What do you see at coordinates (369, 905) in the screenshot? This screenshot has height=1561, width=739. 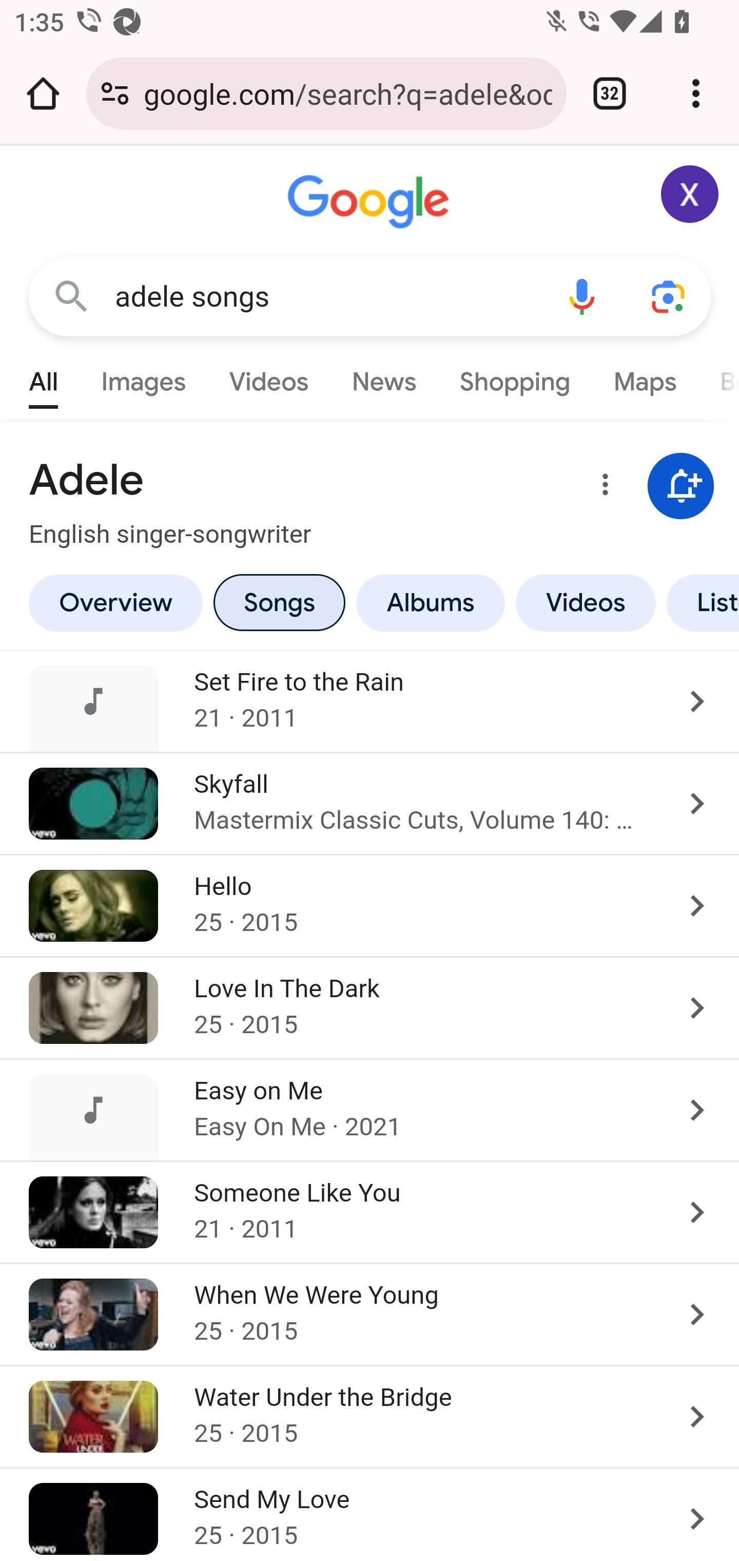 I see `Hello 25 · 2015 Hello 25 · 2015` at bounding box center [369, 905].